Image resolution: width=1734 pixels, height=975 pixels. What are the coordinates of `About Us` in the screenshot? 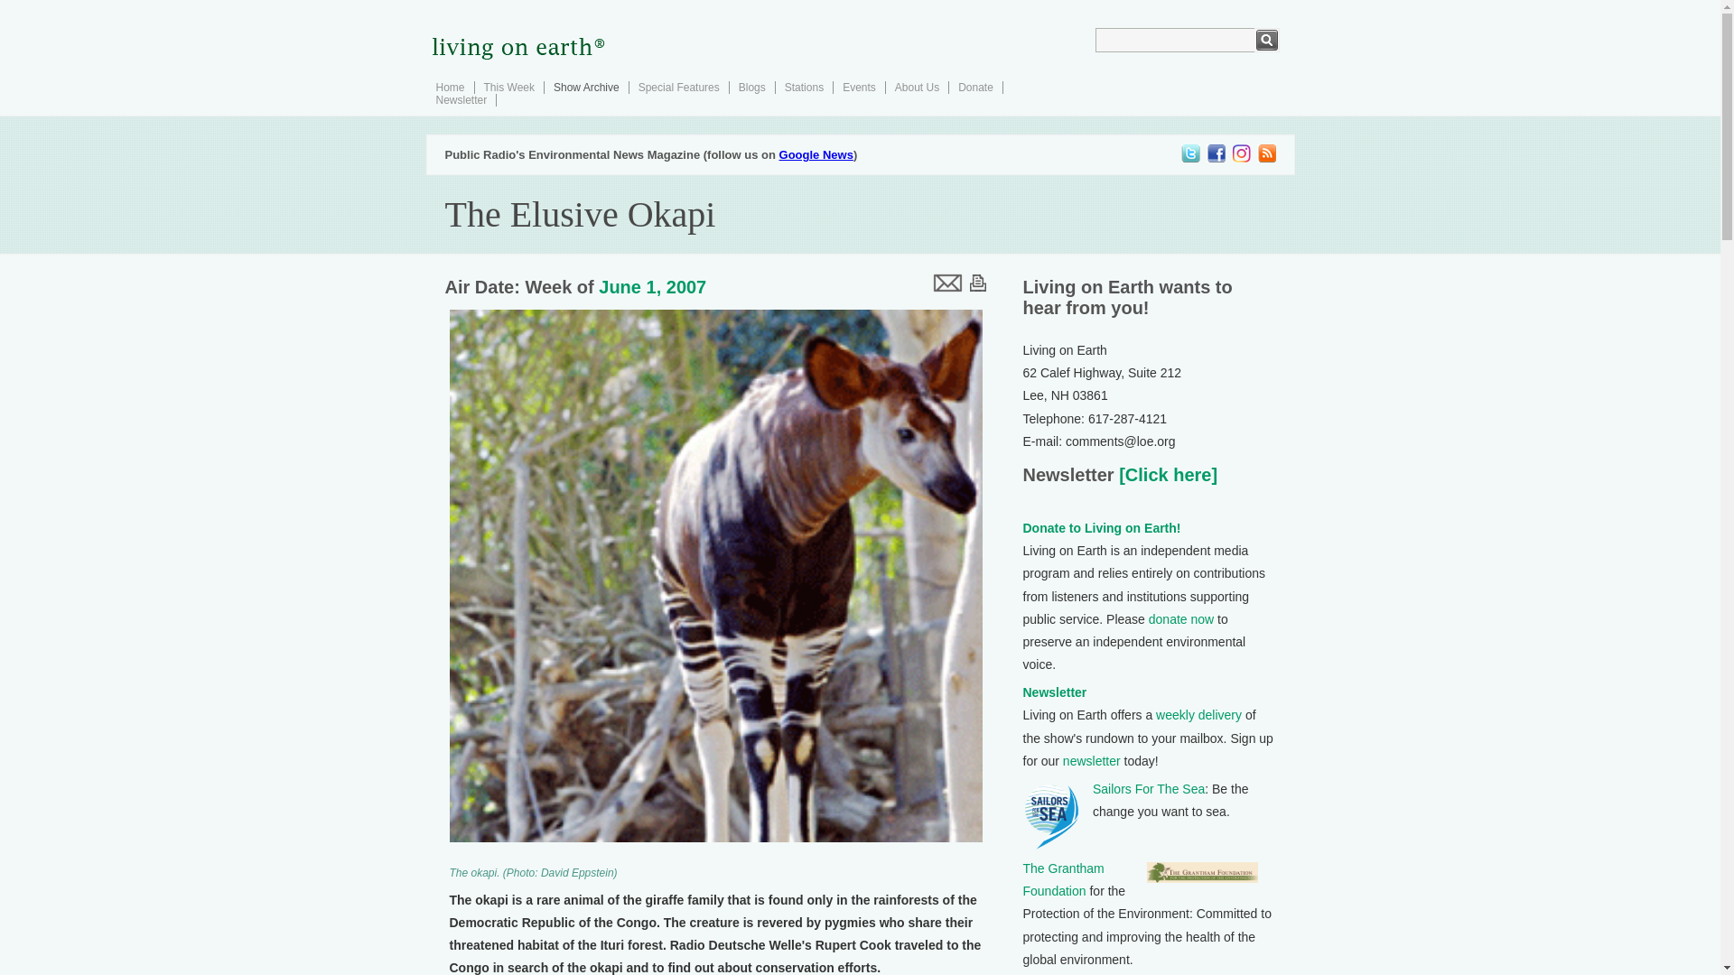 It's located at (917, 87).